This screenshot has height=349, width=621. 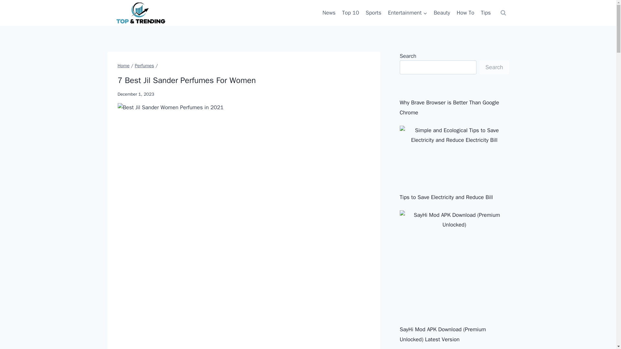 What do you see at coordinates (351, 13) in the screenshot?
I see `Top 10` at bounding box center [351, 13].